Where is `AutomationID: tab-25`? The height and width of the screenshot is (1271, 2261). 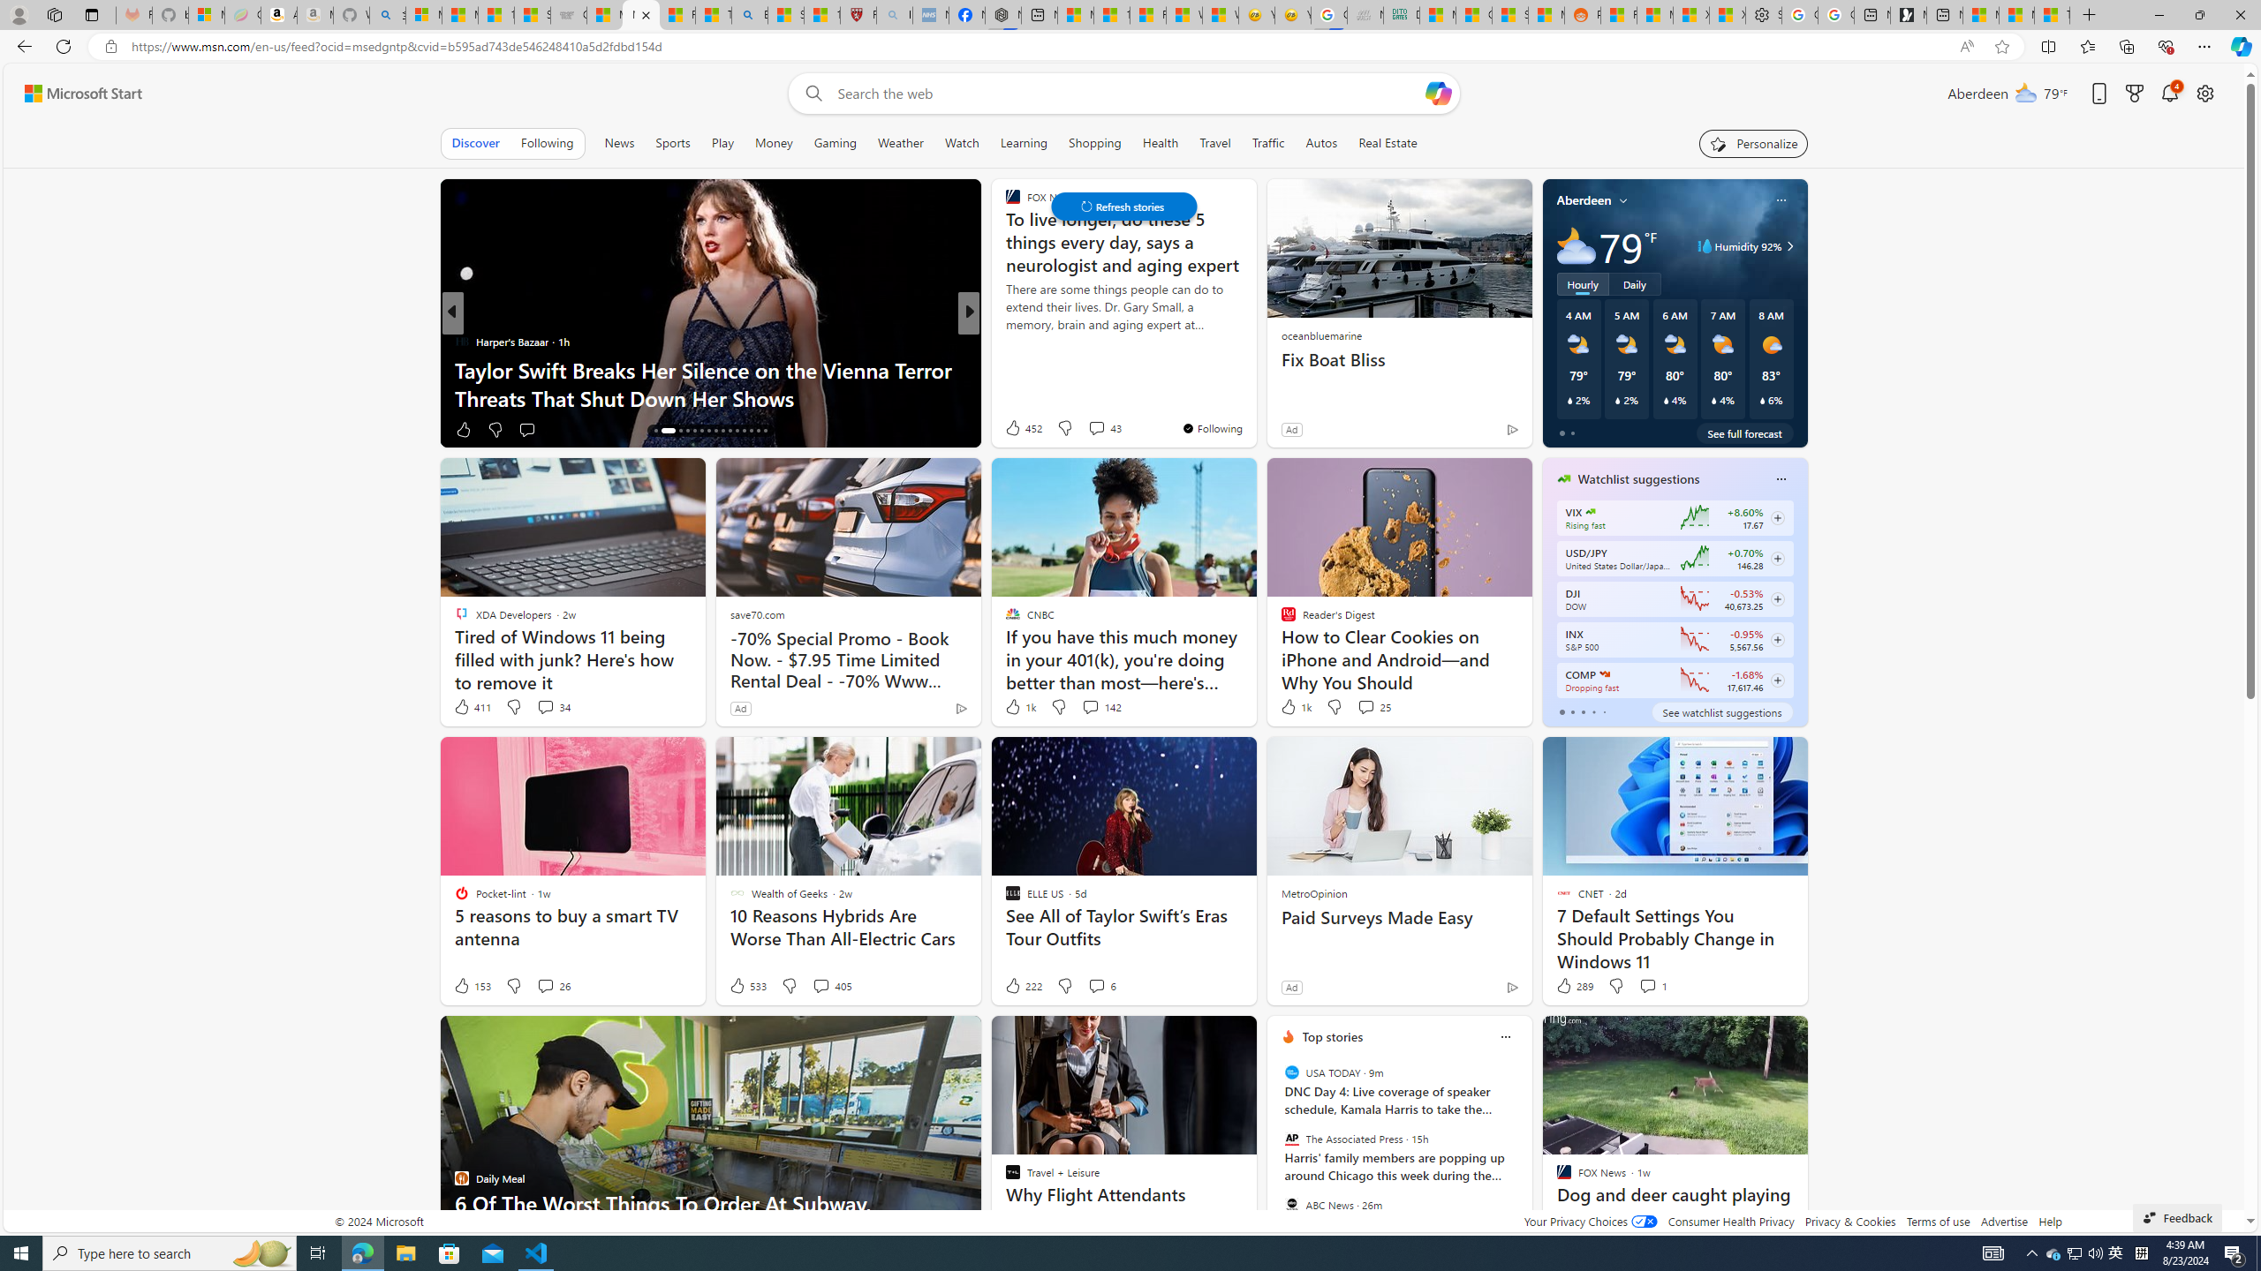
AutomationID: tab-25 is located at coordinates (730, 431).